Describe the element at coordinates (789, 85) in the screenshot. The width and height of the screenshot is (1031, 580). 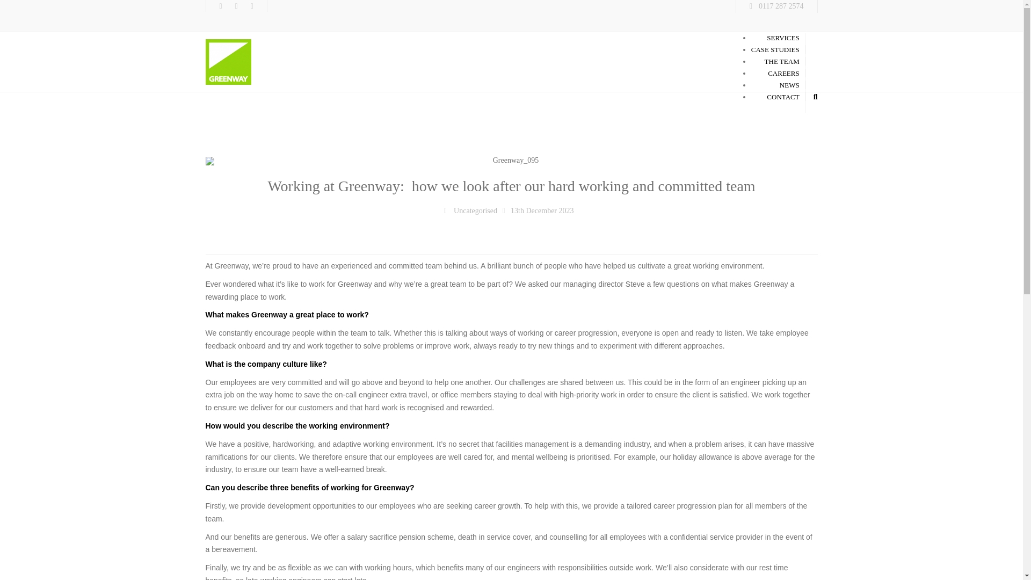
I see `NEWS` at that location.